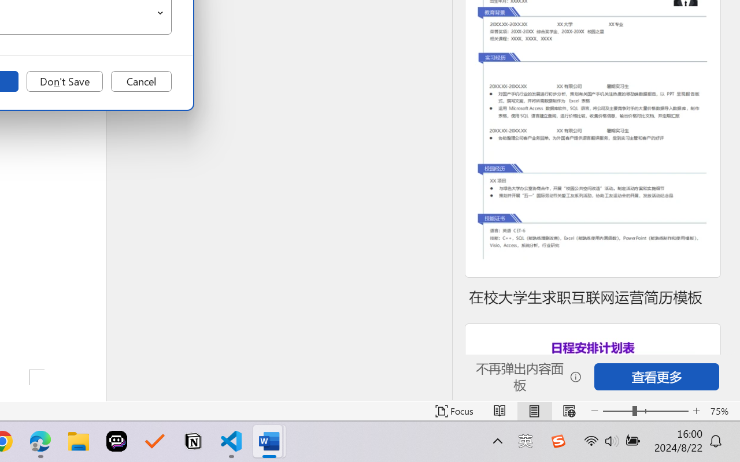 The width and height of the screenshot is (740, 462). I want to click on Focus , so click(454, 411).